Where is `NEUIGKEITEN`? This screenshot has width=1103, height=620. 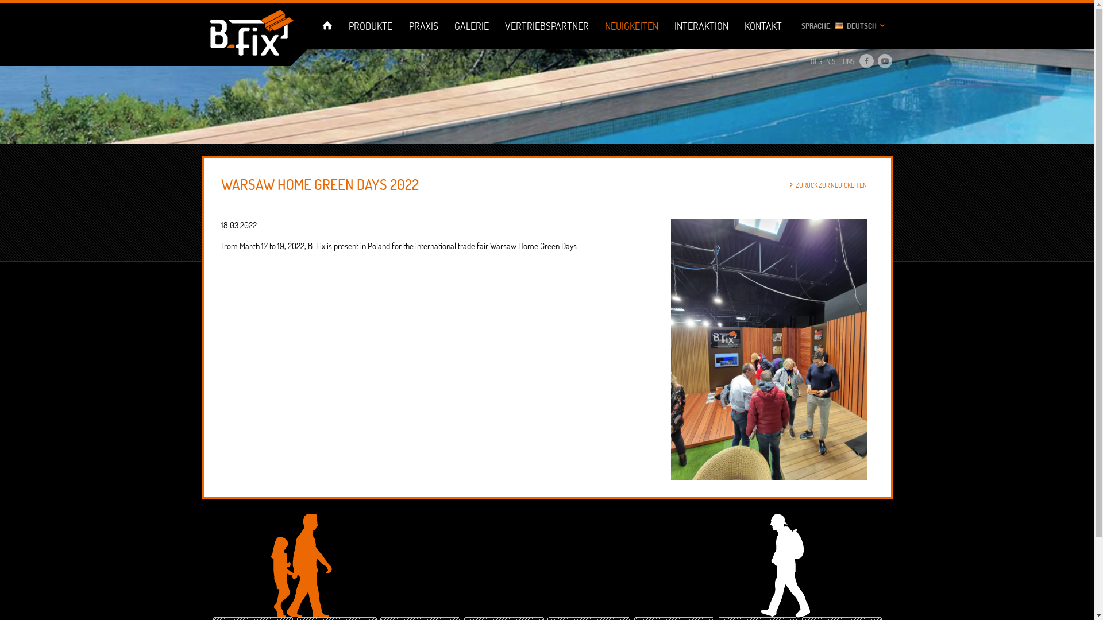 NEUIGKEITEN is located at coordinates (631, 26).